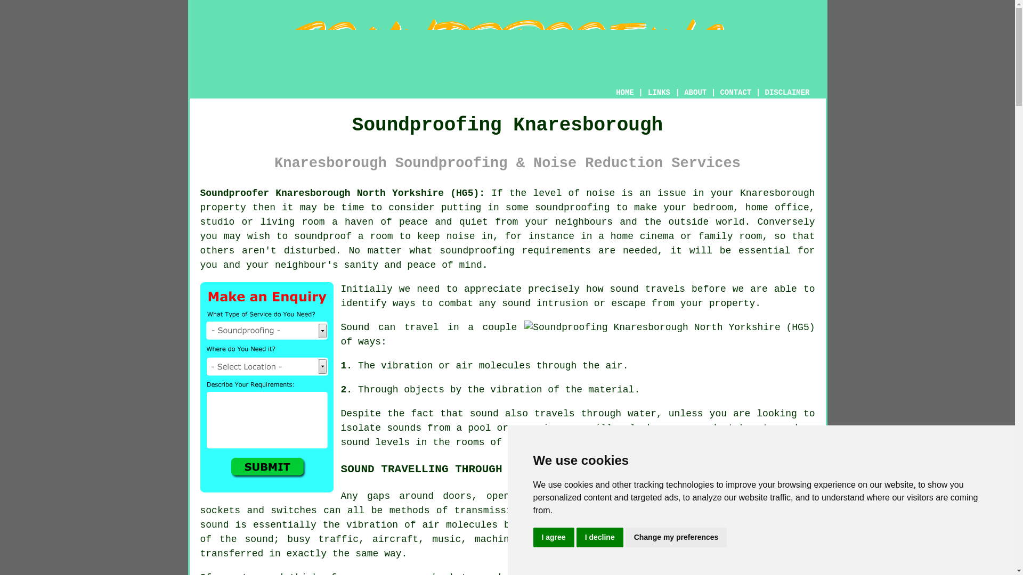 Image resolution: width=1023 pixels, height=575 pixels. I want to click on I decline, so click(600, 538).